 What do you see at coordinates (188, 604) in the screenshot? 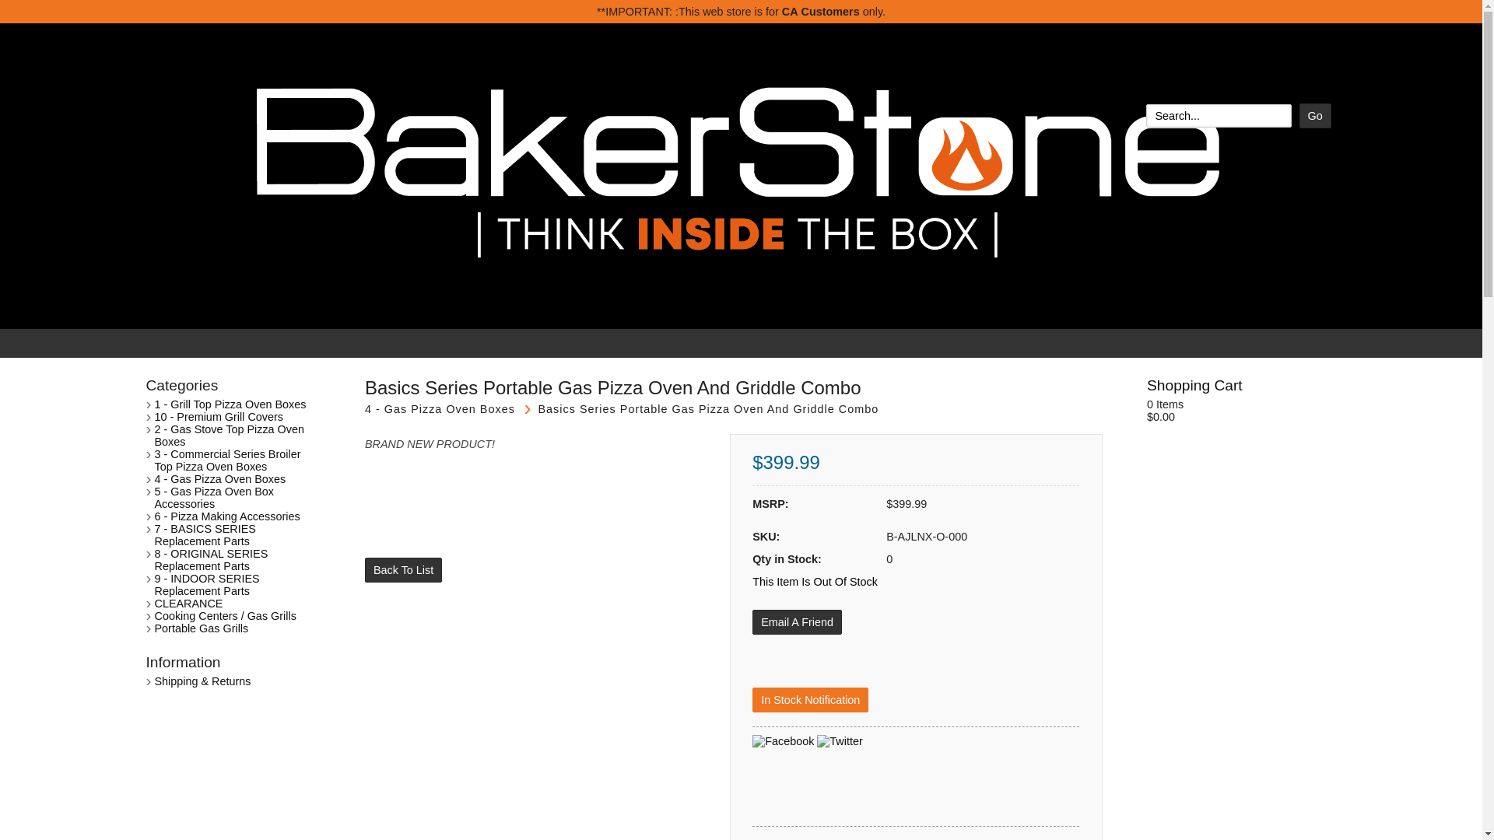
I see `CLEARANCE` at bounding box center [188, 604].